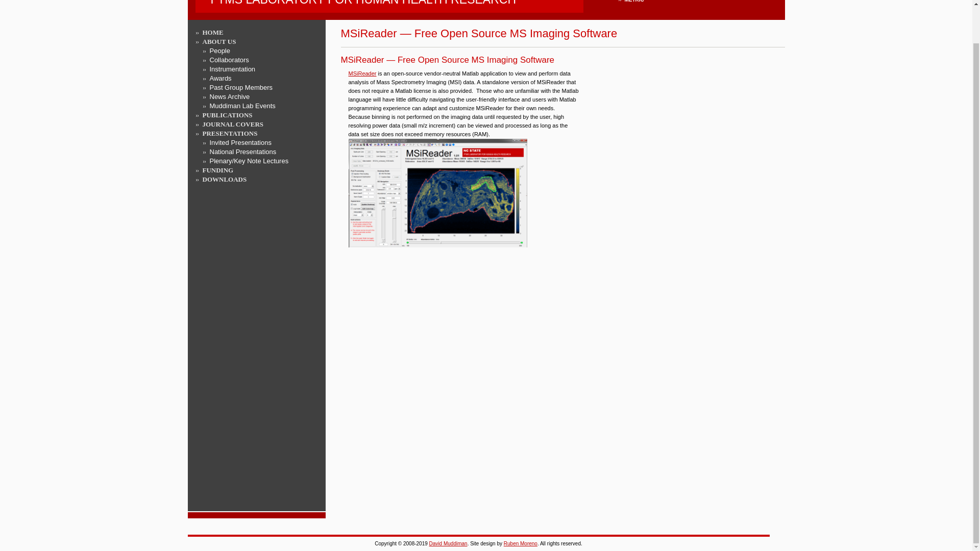 Image resolution: width=980 pixels, height=551 pixels. I want to click on David Muddiman, so click(448, 543).